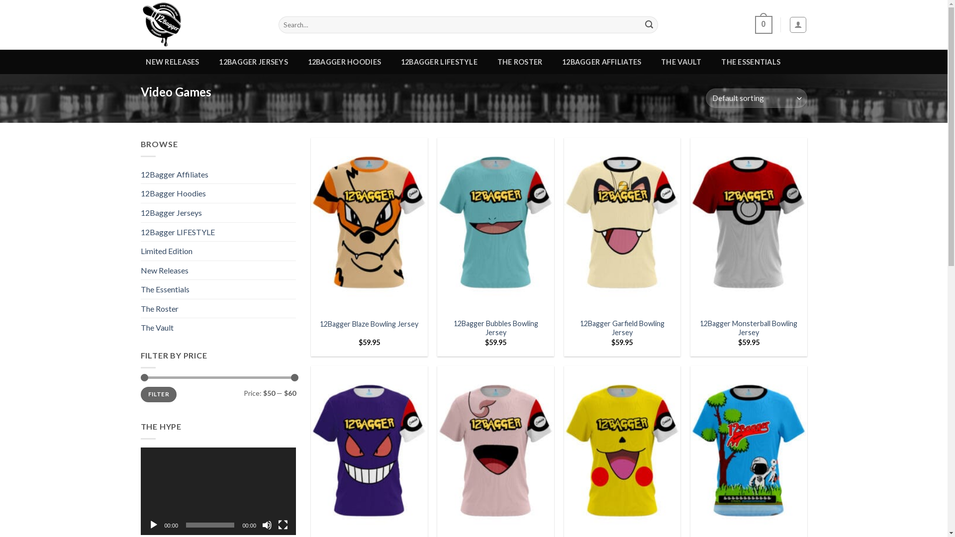  What do you see at coordinates (218, 232) in the screenshot?
I see `12Bagger LIFESTYLE` at bounding box center [218, 232].